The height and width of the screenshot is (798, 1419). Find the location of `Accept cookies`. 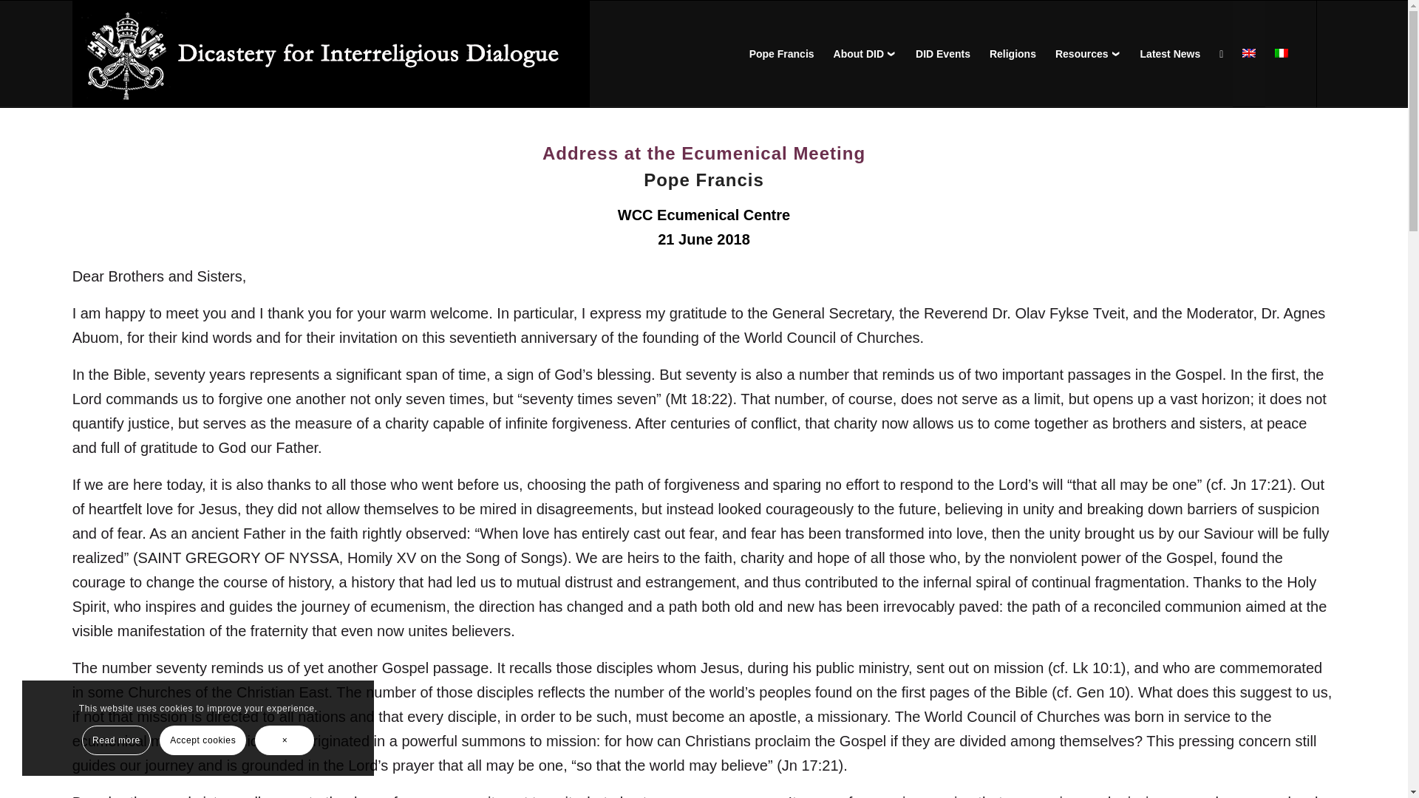

Accept cookies is located at coordinates (203, 740).